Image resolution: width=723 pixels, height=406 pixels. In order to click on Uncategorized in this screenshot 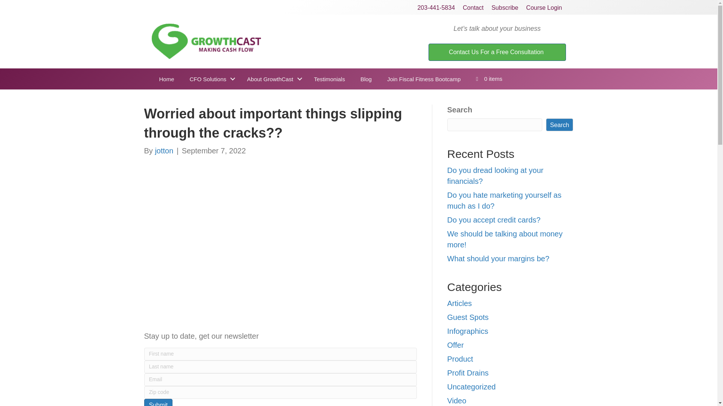, I will do `click(471, 387)`.